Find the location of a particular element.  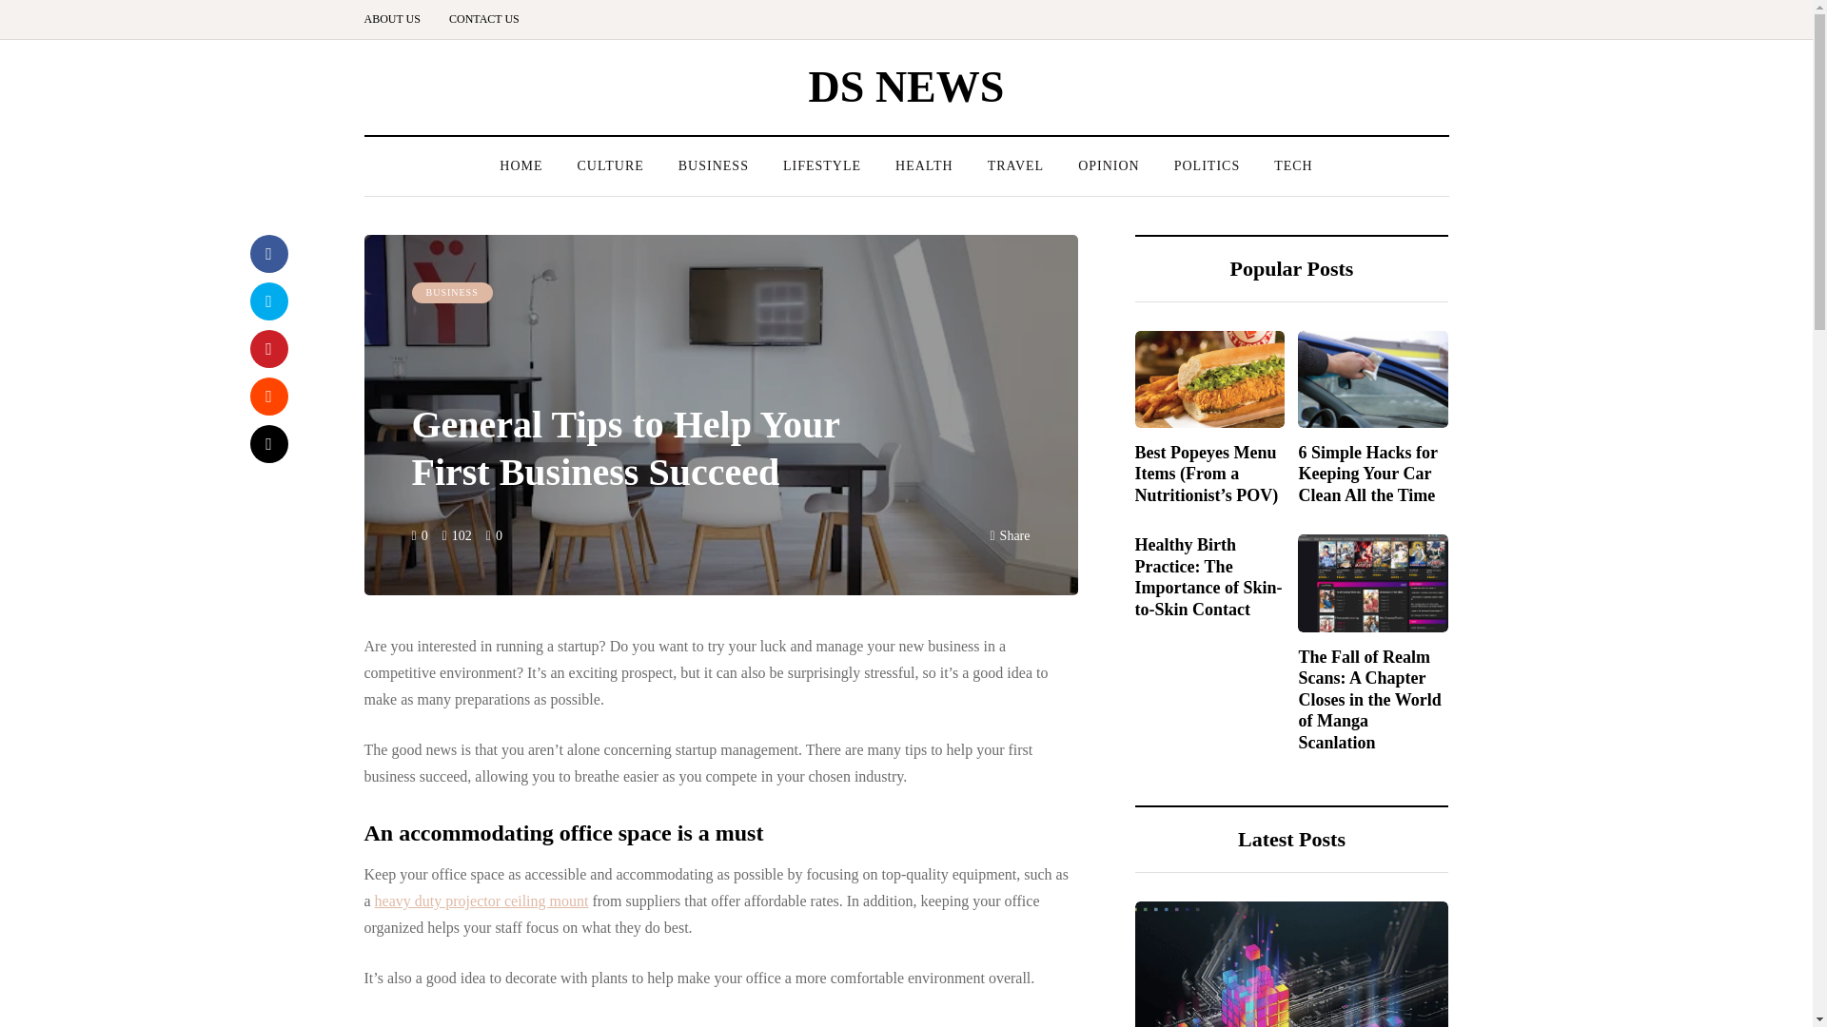

Tweet this is located at coordinates (267, 300).